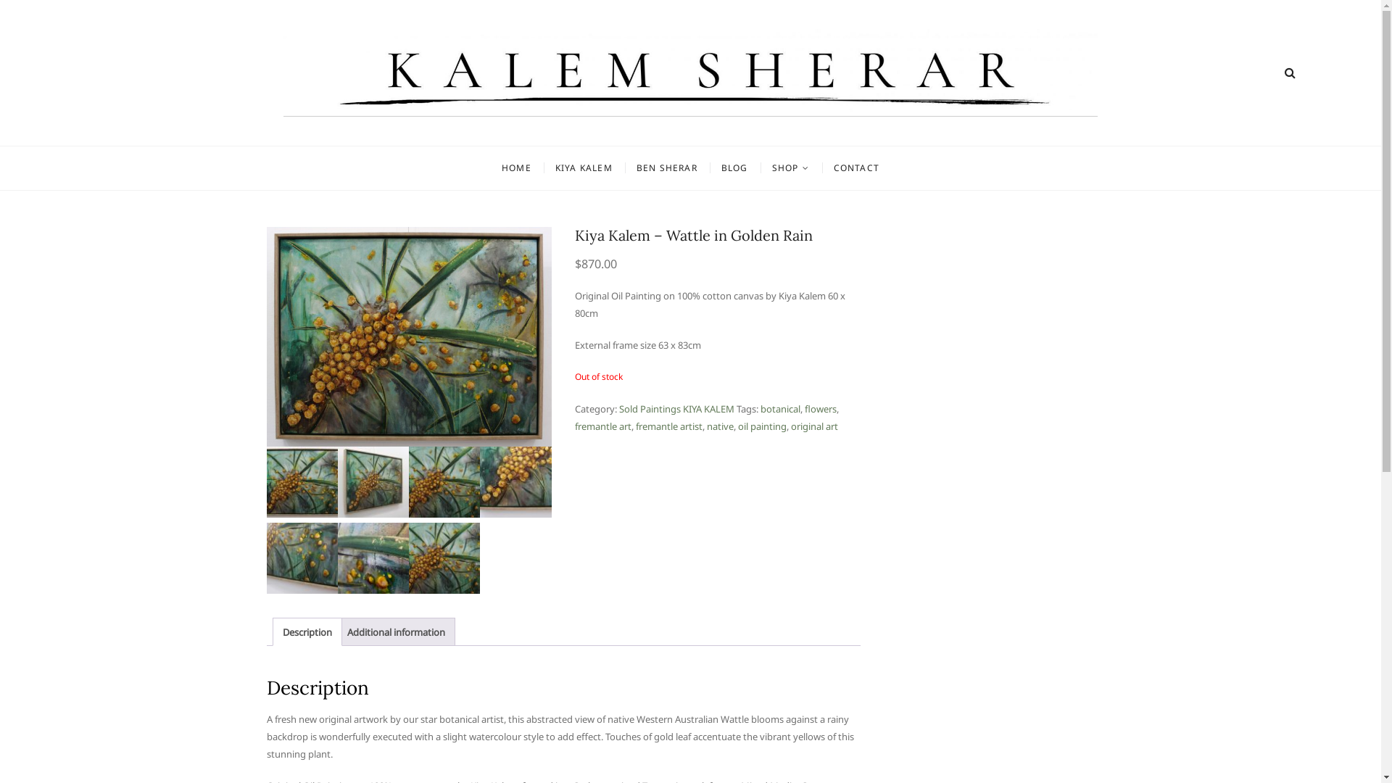 This screenshot has width=1392, height=783. Describe the element at coordinates (667, 168) in the screenshot. I see `BEN SHERAR` at that location.